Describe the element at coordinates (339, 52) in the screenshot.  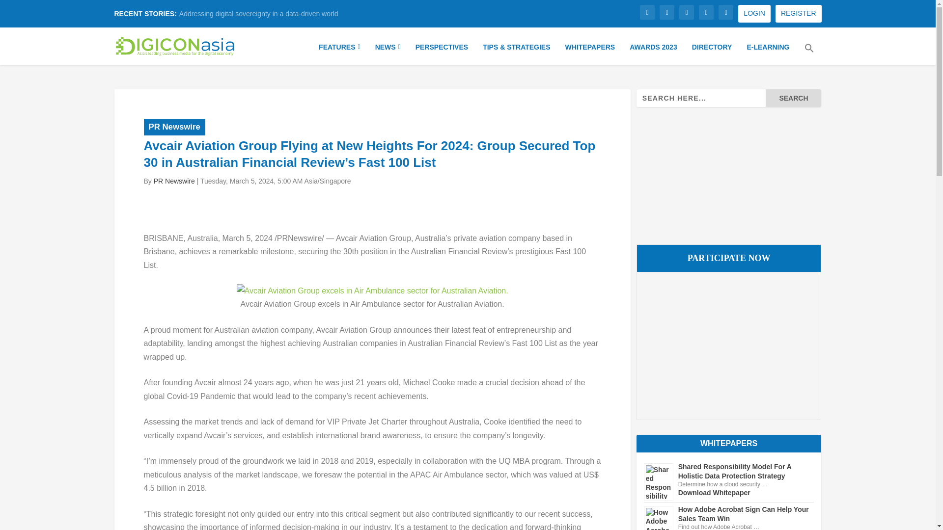
I see `FEATURES` at that location.